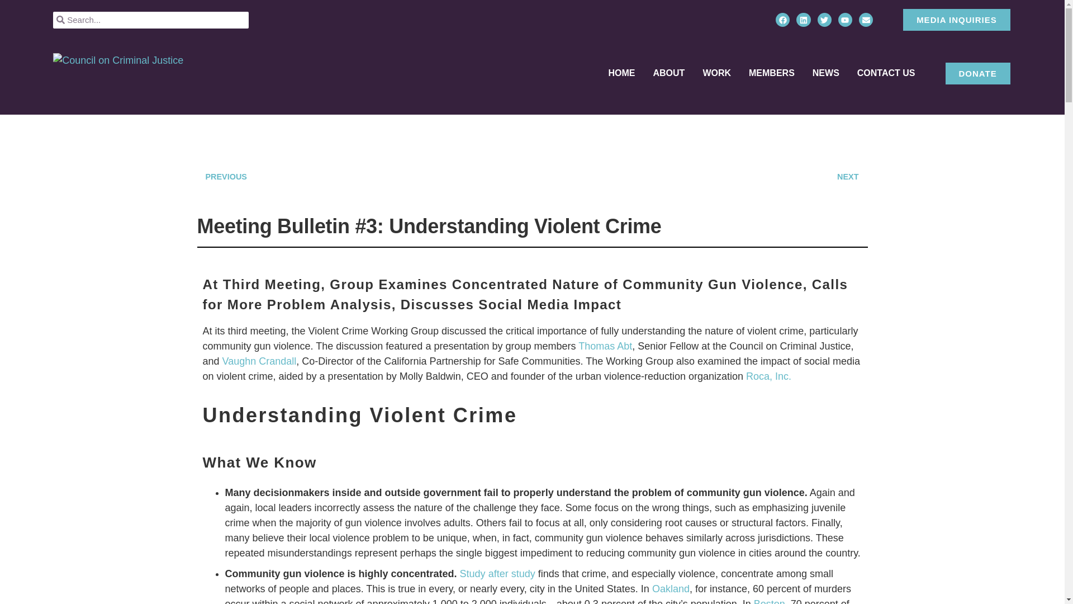 The width and height of the screenshot is (1073, 604). Describe the element at coordinates (621, 73) in the screenshot. I see `HOME` at that location.